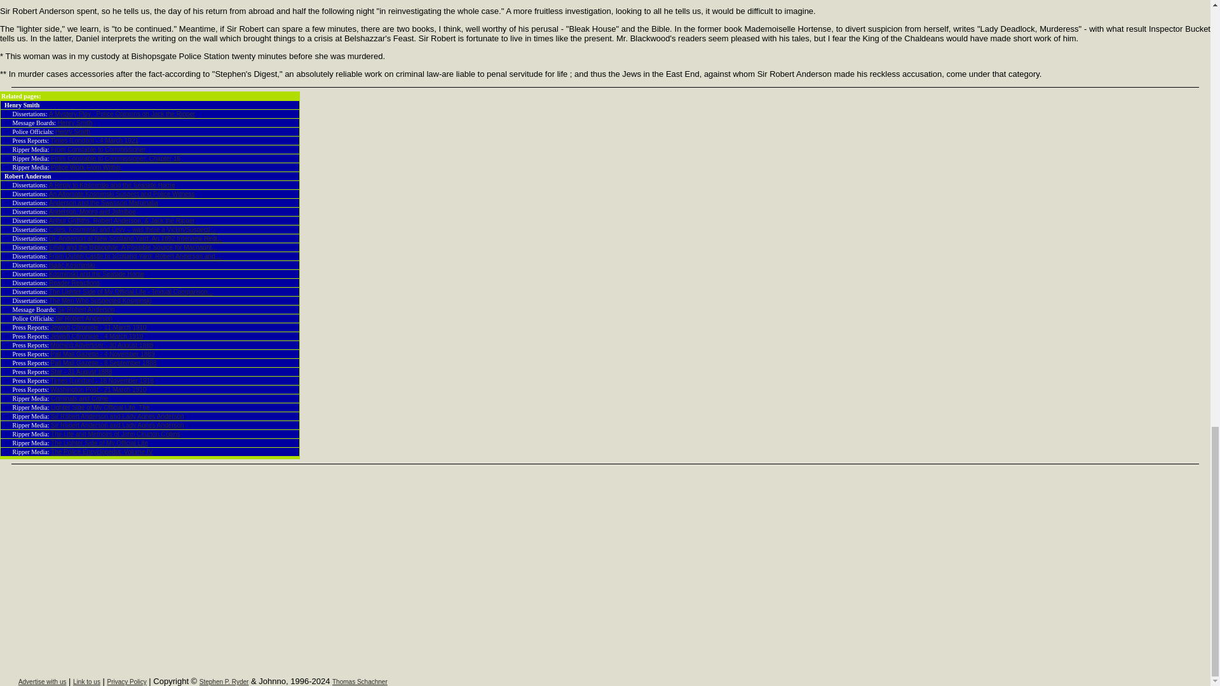 Image resolution: width=1220 pixels, height=686 pixels. What do you see at coordinates (75, 122) in the screenshot?
I see `Henry Smith` at bounding box center [75, 122].